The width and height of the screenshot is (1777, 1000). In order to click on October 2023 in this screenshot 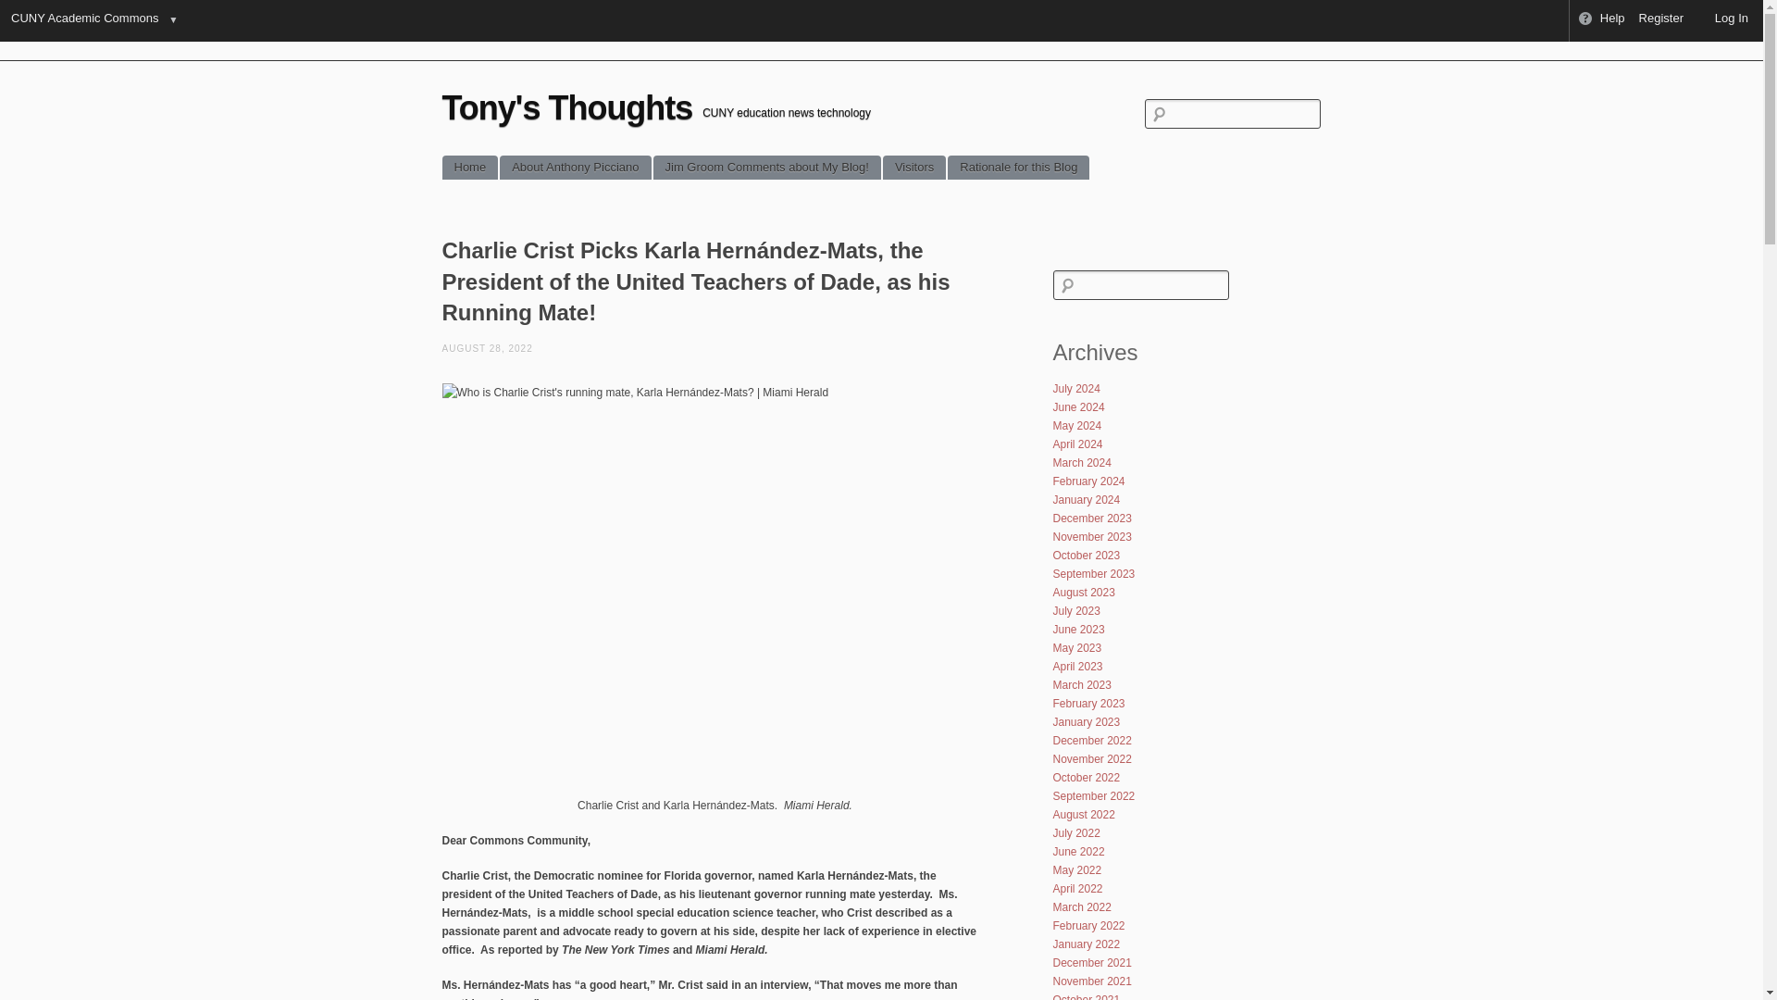, I will do `click(1087, 555)`.